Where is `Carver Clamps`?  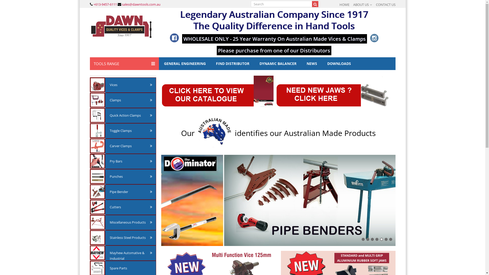 Carver Clamps is located at coordinates (131, 146).